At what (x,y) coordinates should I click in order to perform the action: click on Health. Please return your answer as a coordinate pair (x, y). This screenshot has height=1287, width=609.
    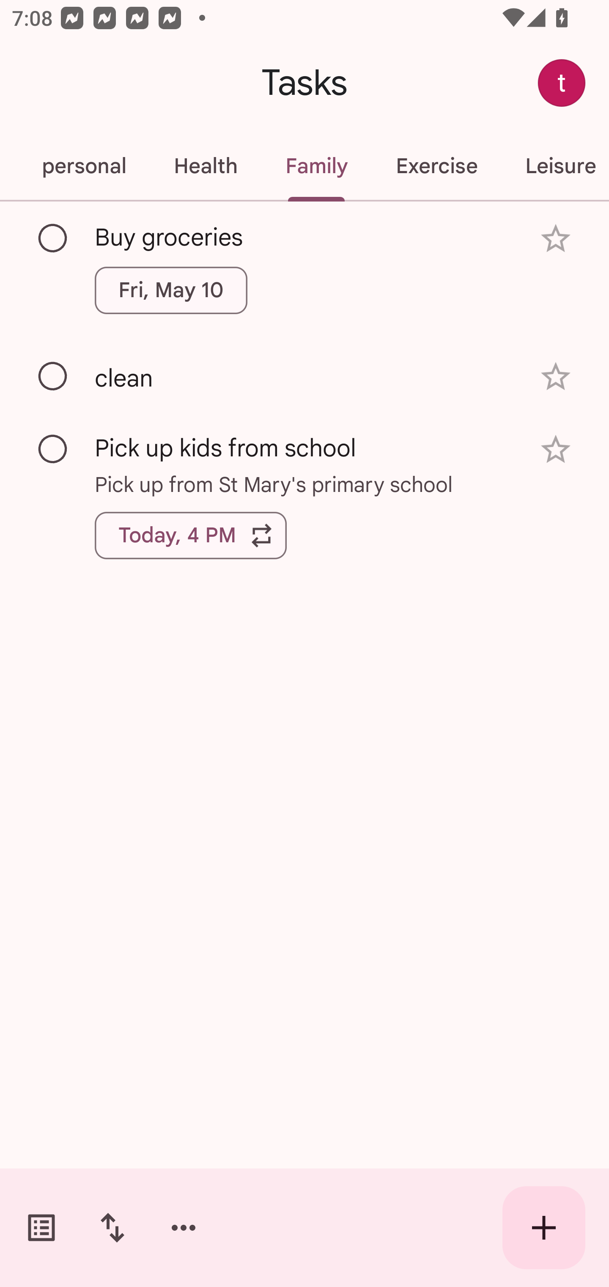
    Looking at the image, I should click on (206, 166).